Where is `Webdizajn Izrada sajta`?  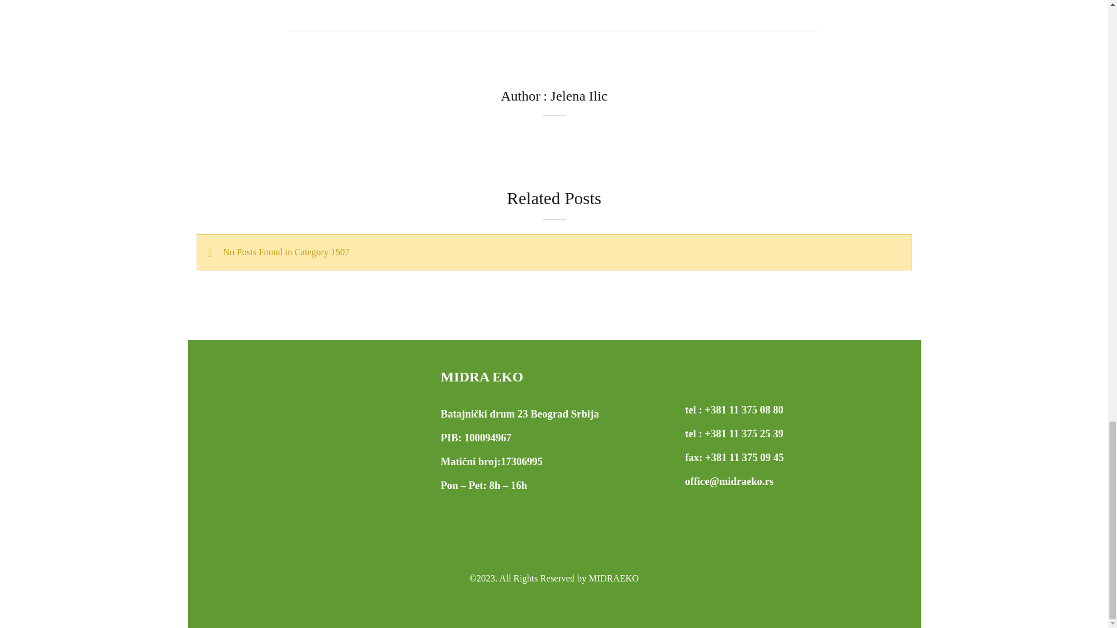 Webdizajn Izrada sajta is located at coordinates (554, 601).